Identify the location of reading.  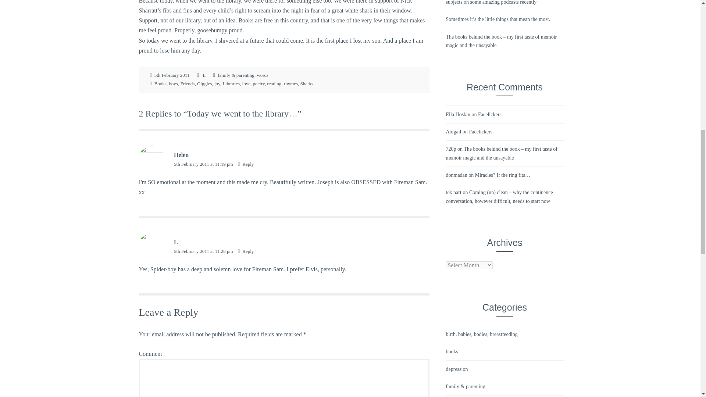
(274, 84).